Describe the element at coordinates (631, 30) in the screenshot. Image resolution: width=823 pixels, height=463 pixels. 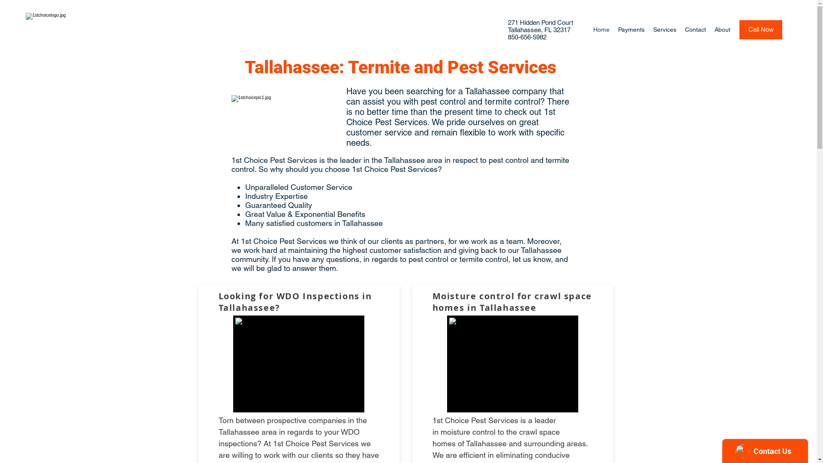
I see `Payments` at that location.